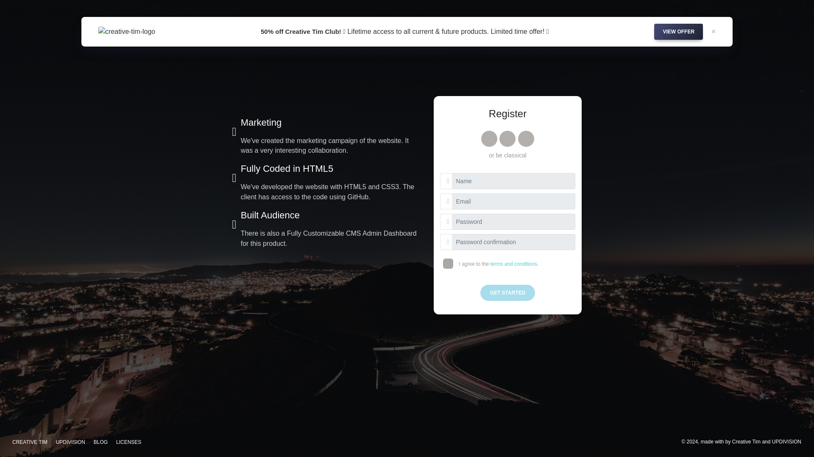 The width and height of the screenshot is (814, 457). I want to click on BLOG, so click(100, 442).